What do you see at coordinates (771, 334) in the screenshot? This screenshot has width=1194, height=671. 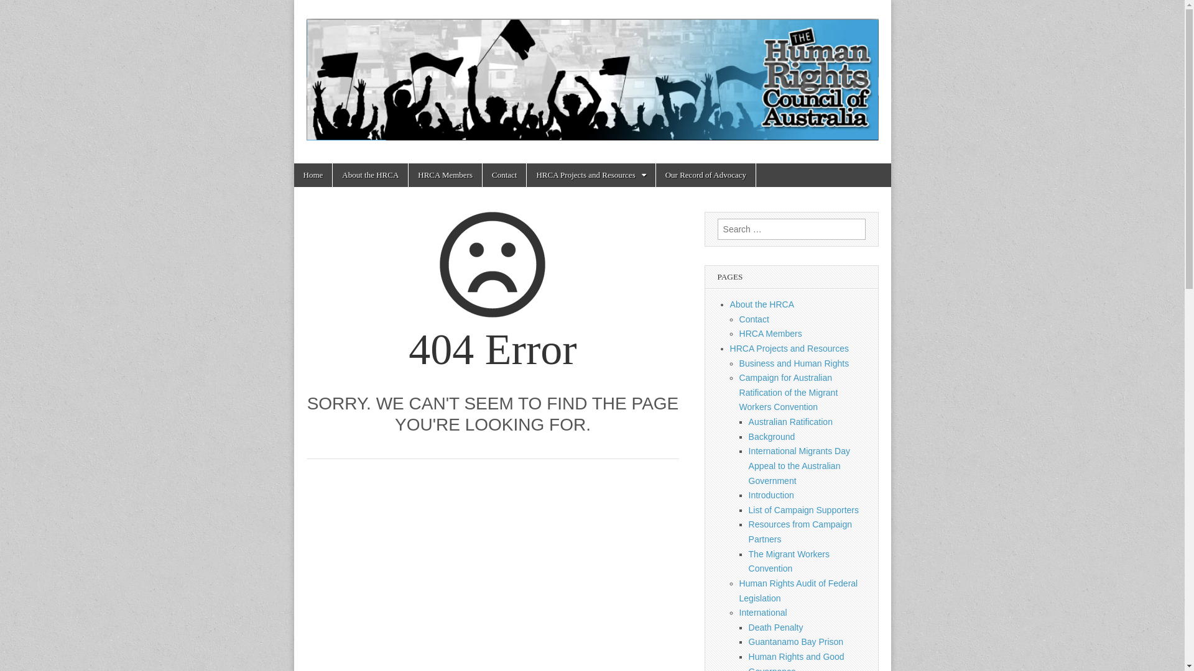 I see `HRCA Members` at bounding box center [771, 334].